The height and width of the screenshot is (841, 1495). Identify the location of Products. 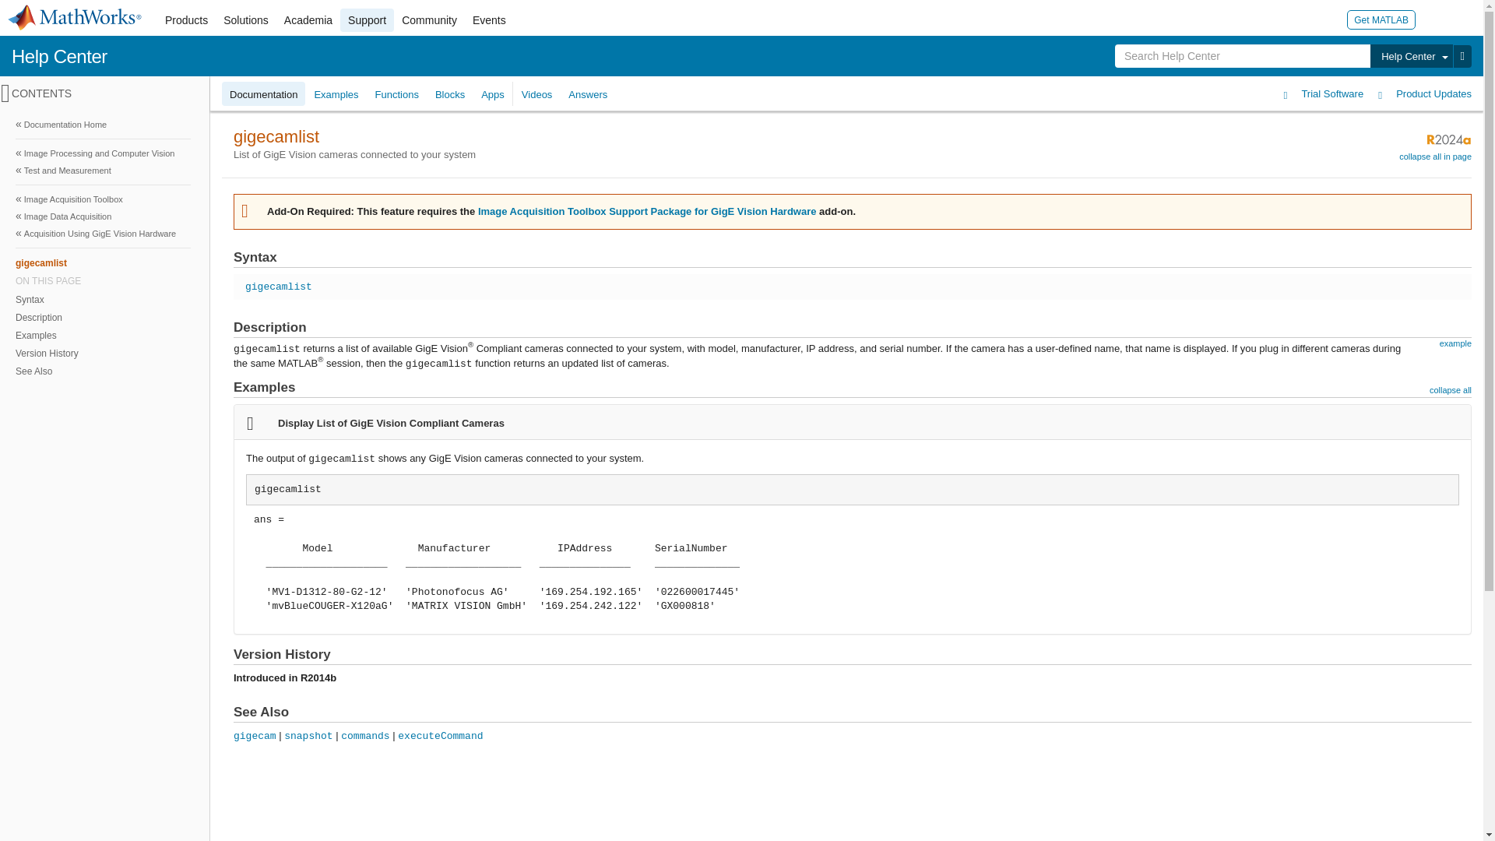
(185, 20).